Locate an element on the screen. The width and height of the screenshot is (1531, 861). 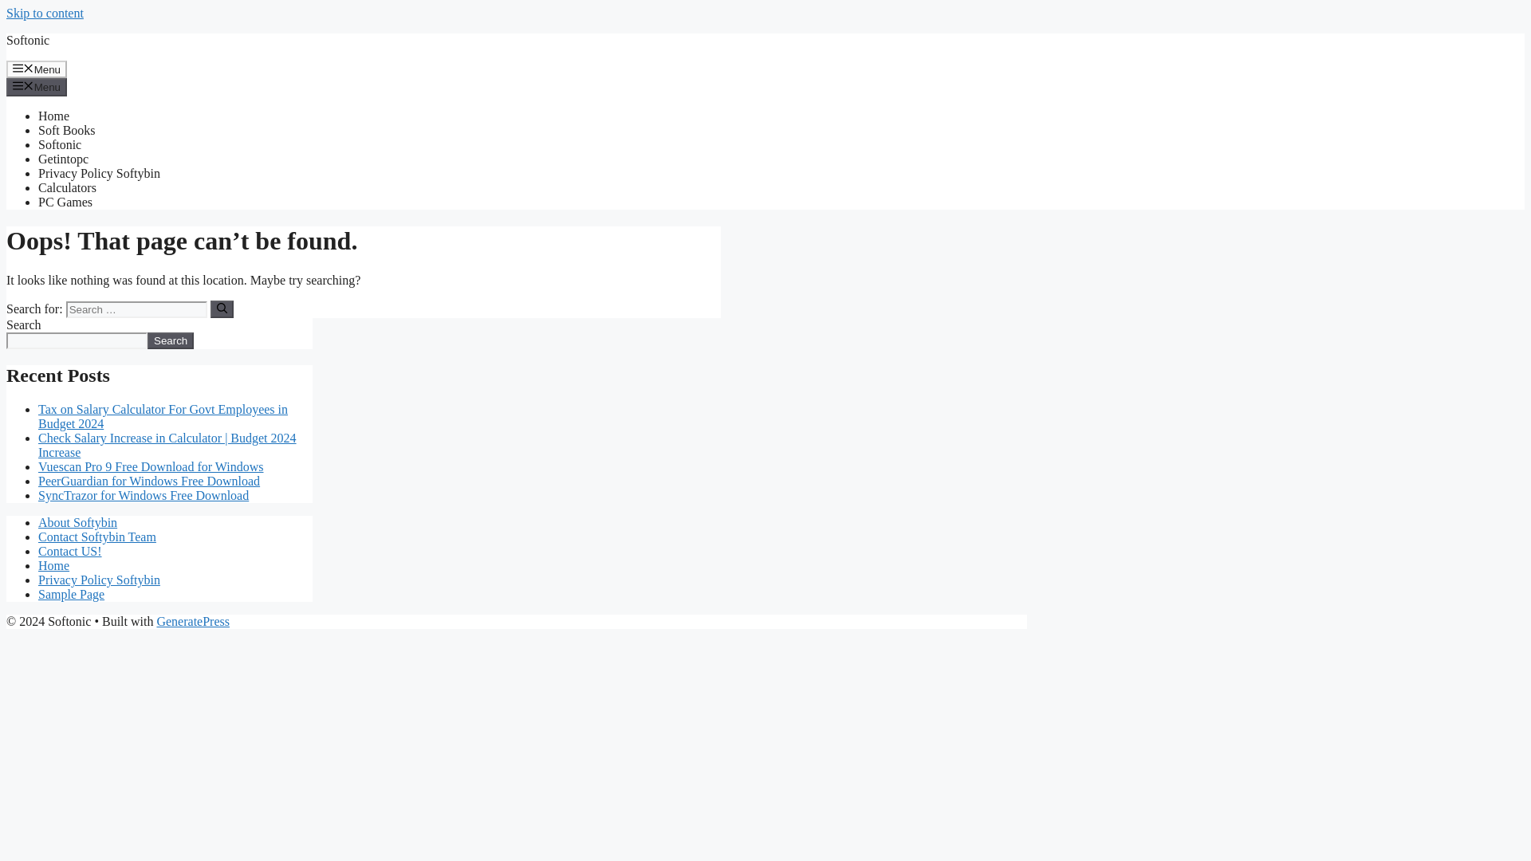
Menu is located at coordinates (37, 86).